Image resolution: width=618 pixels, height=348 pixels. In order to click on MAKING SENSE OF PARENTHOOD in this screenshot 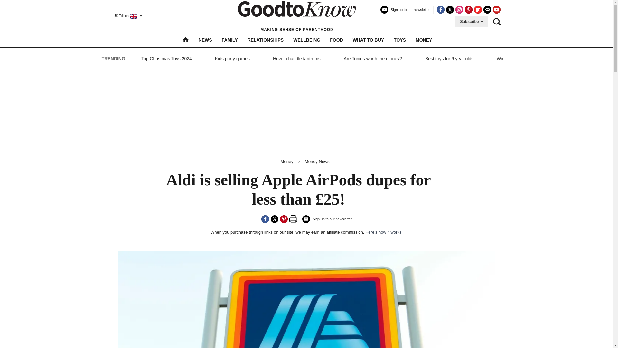, I will do `click(297, 16)`.